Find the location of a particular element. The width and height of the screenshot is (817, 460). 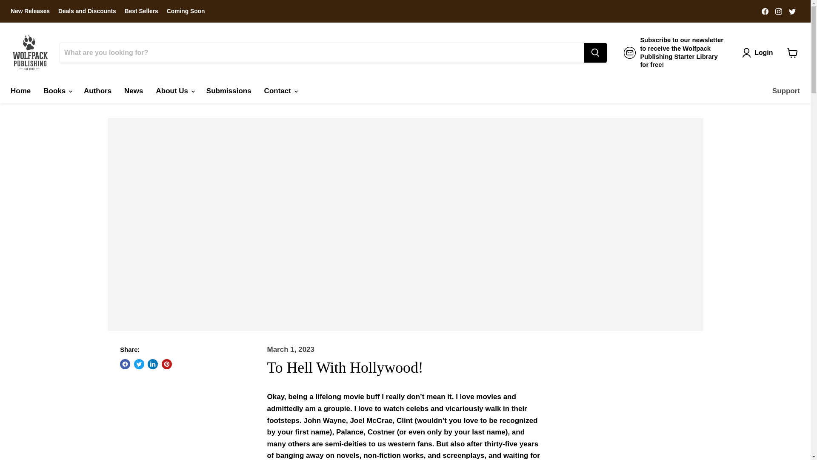

Find us on Facebook is located at coordinates (765, 11).